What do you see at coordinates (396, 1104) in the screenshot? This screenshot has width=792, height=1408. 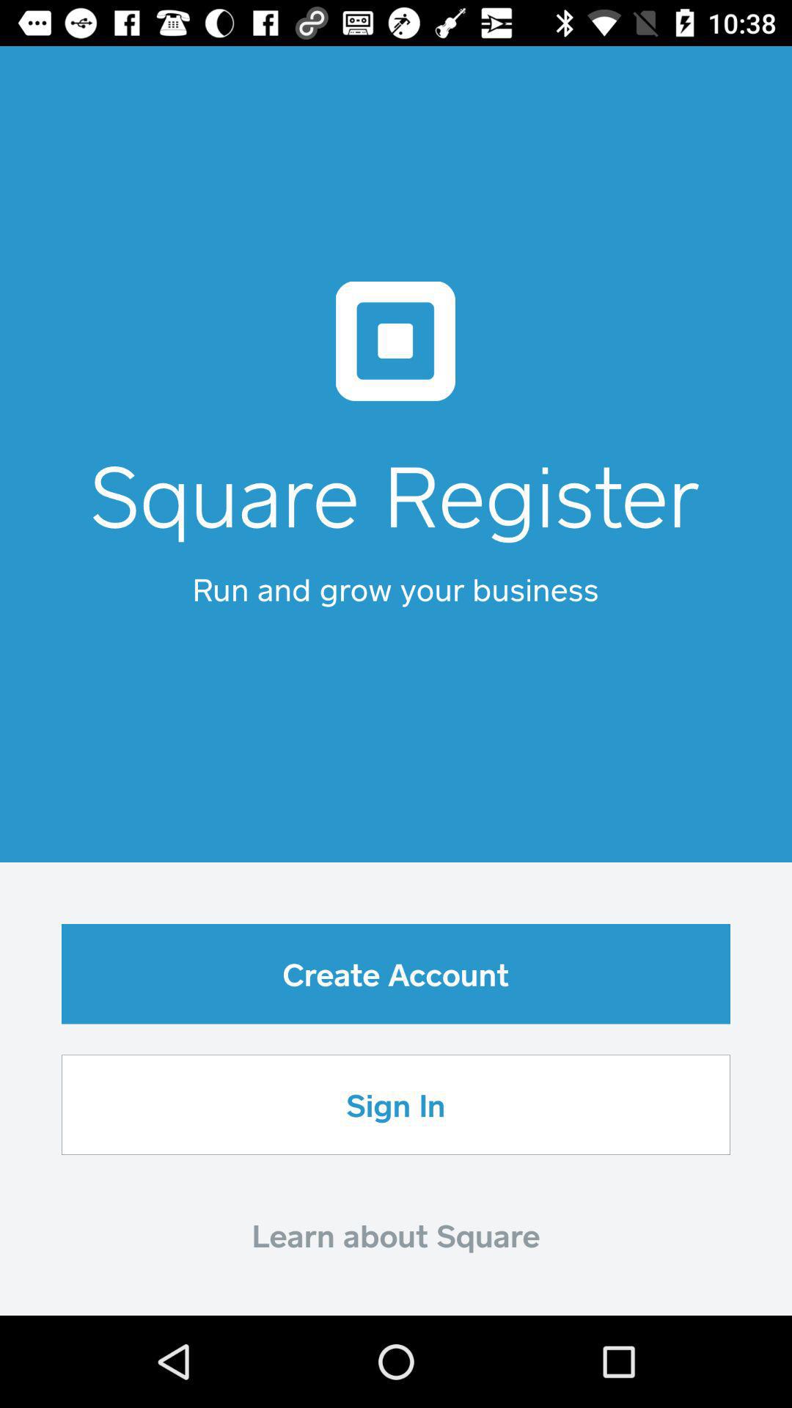 I see `choose sign in` at bounding box center [396, 1104].